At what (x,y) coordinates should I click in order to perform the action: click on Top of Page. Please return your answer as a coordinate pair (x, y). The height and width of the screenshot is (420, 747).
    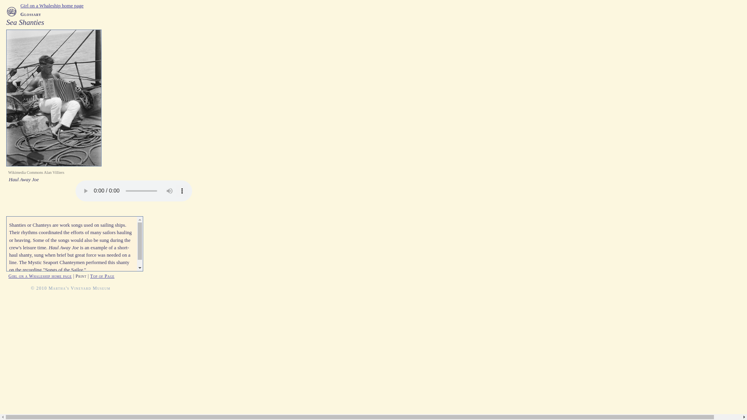
    Looking at the image, I should click on (102, 276).